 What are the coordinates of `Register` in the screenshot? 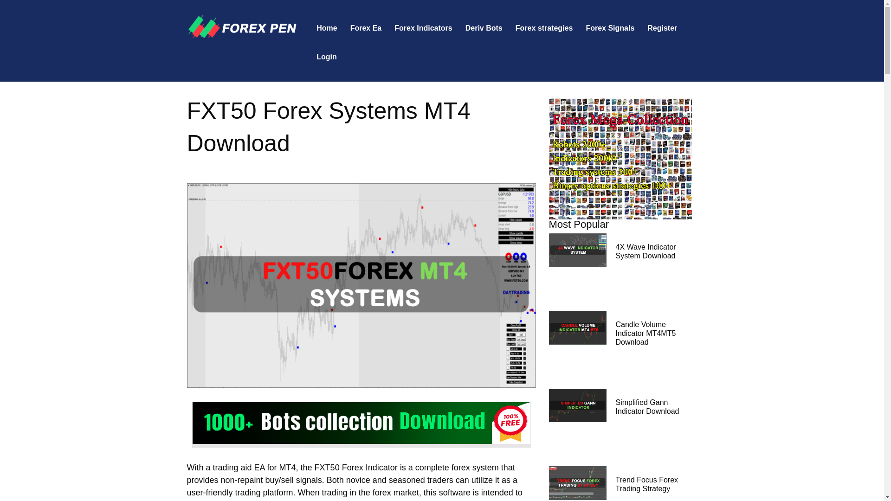 It's located at (662, 28).